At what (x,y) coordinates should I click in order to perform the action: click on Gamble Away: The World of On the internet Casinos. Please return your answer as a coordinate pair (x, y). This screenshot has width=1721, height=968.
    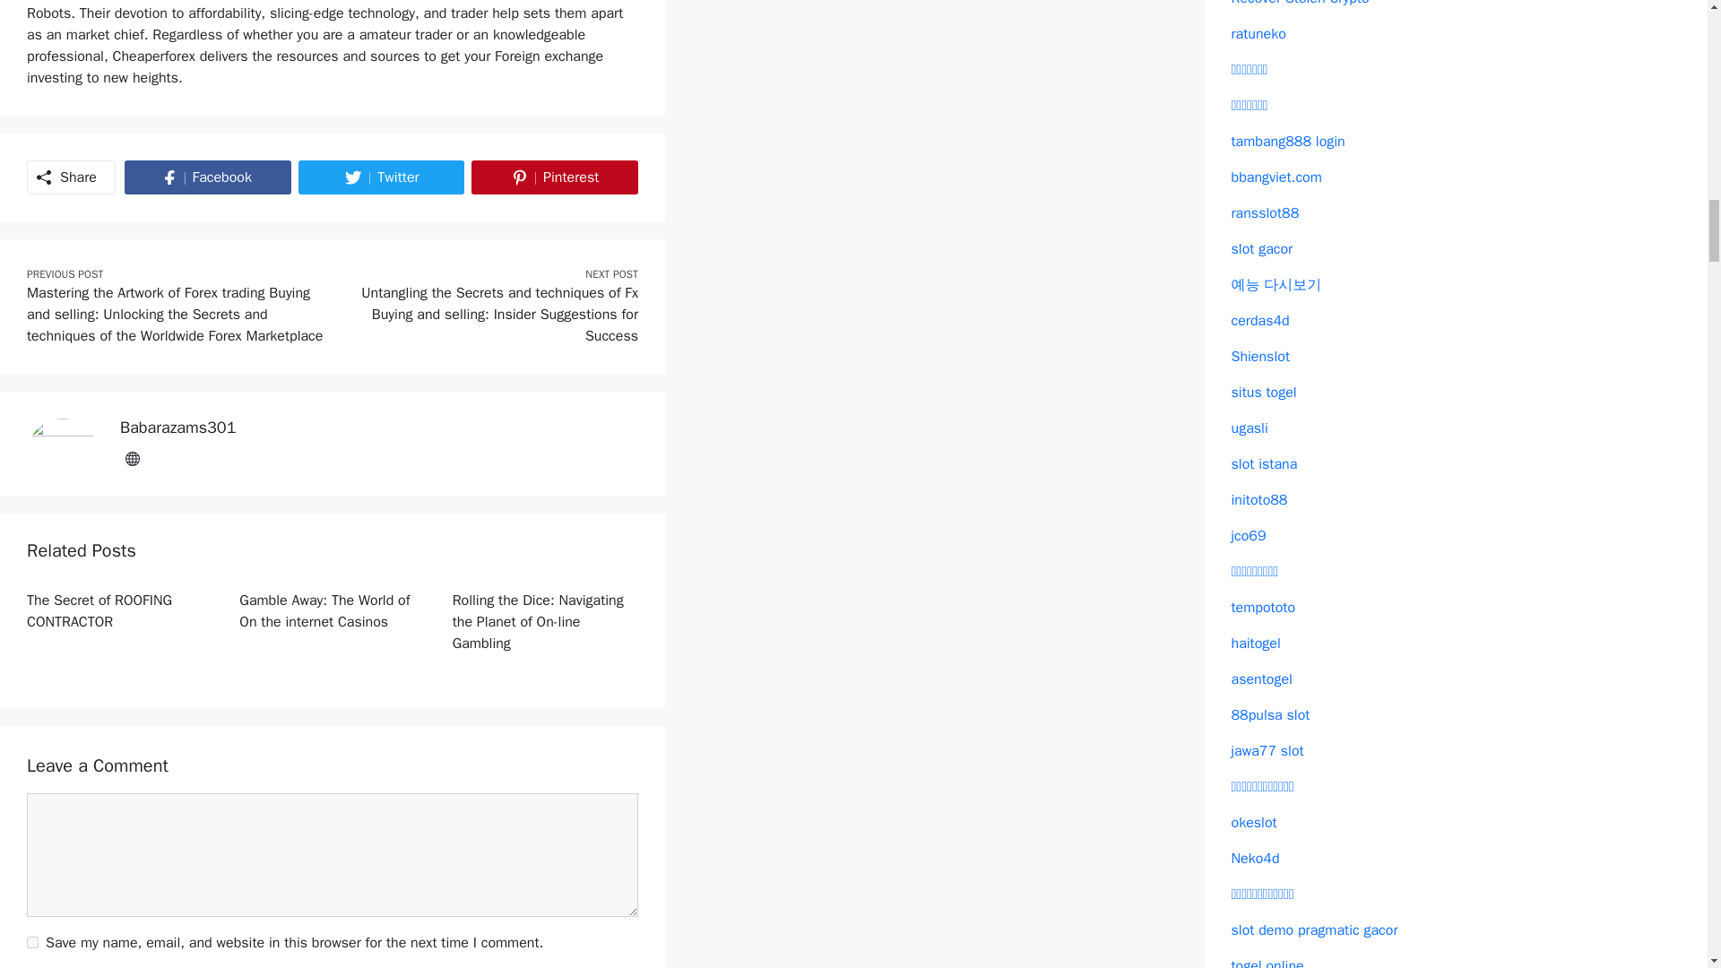
    Looking at the image, I should click on (324, 611).